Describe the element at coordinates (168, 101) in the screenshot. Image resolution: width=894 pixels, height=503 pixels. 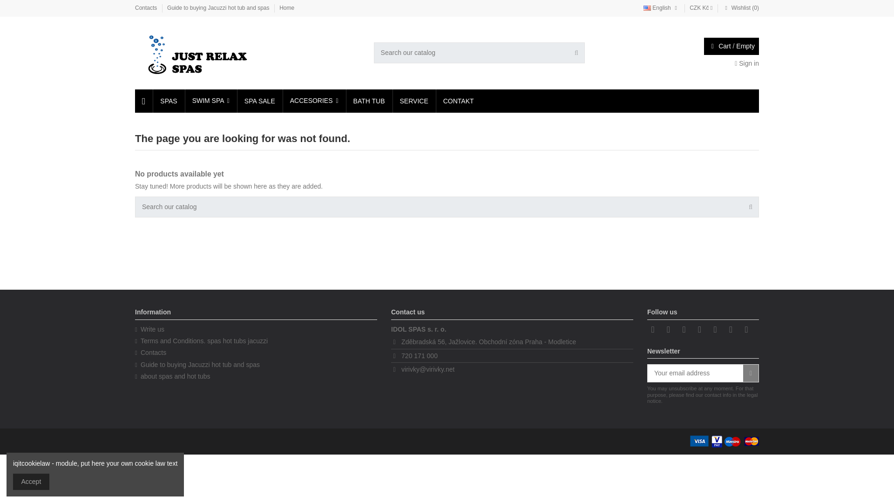
I see `SPAS` at that location.